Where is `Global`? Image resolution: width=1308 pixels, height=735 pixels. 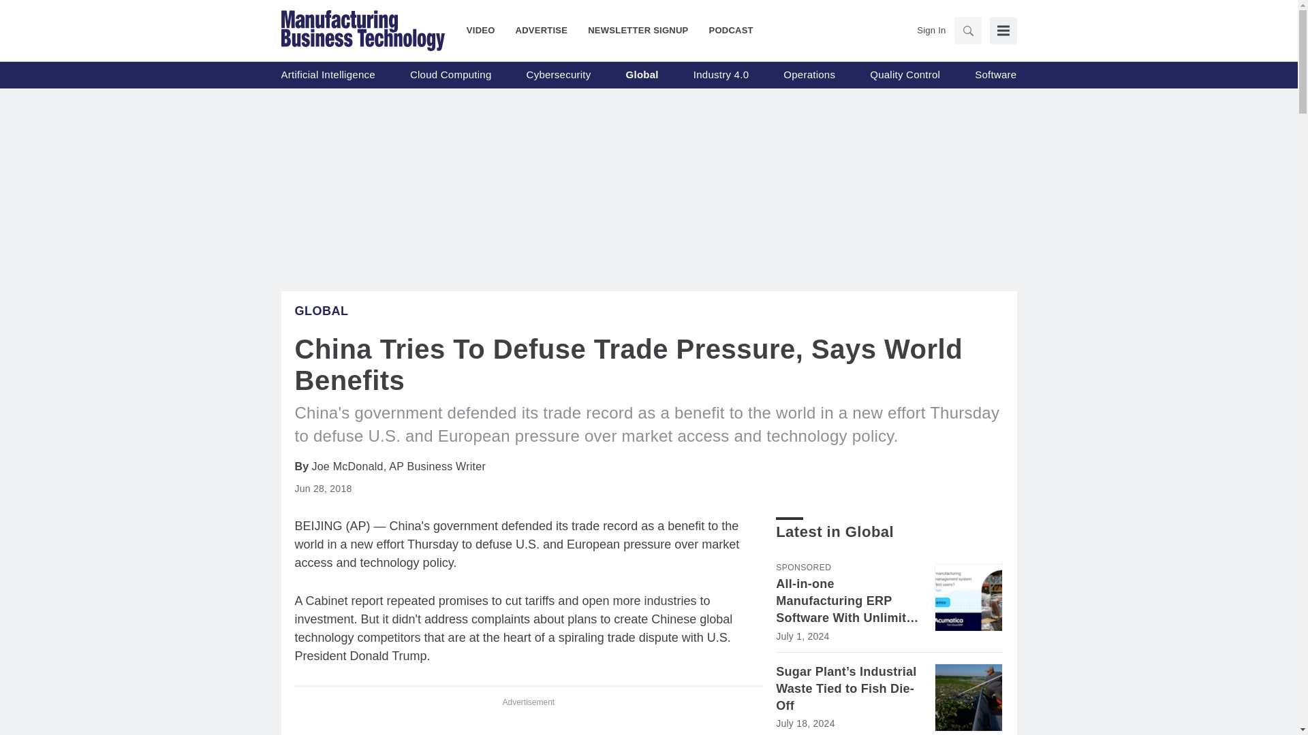 Global is located at coordinates (321, 310).